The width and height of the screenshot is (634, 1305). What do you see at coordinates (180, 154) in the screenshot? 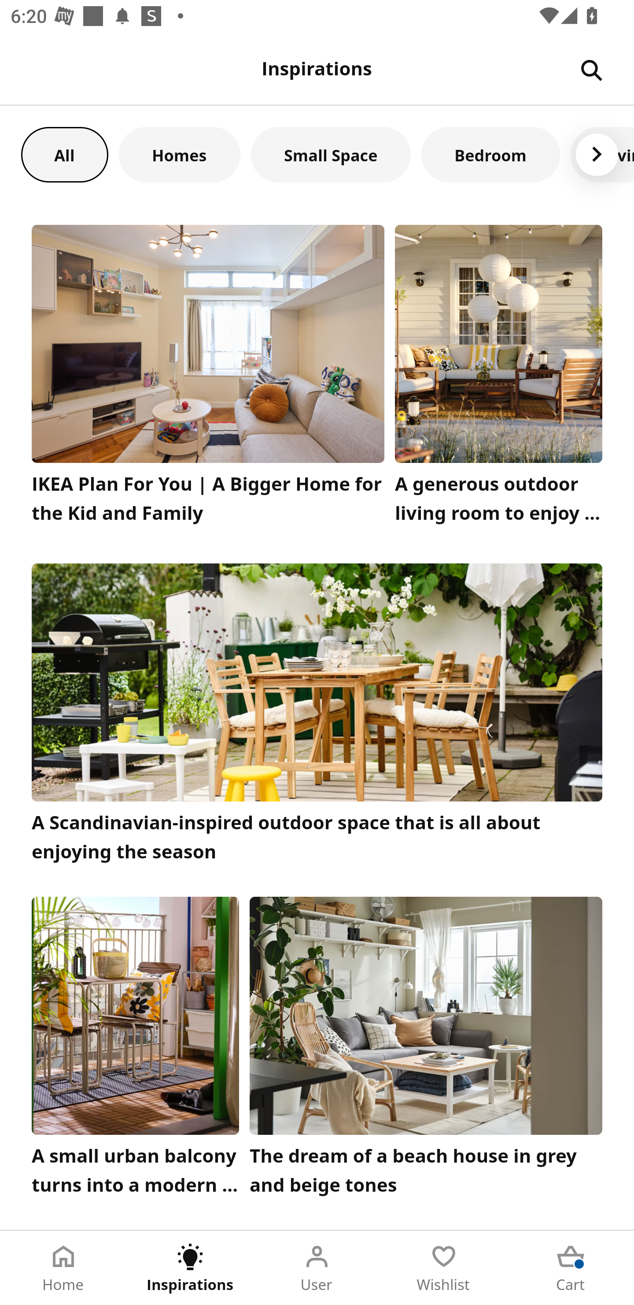
I see `Homes` at bounding box center [180, 154].